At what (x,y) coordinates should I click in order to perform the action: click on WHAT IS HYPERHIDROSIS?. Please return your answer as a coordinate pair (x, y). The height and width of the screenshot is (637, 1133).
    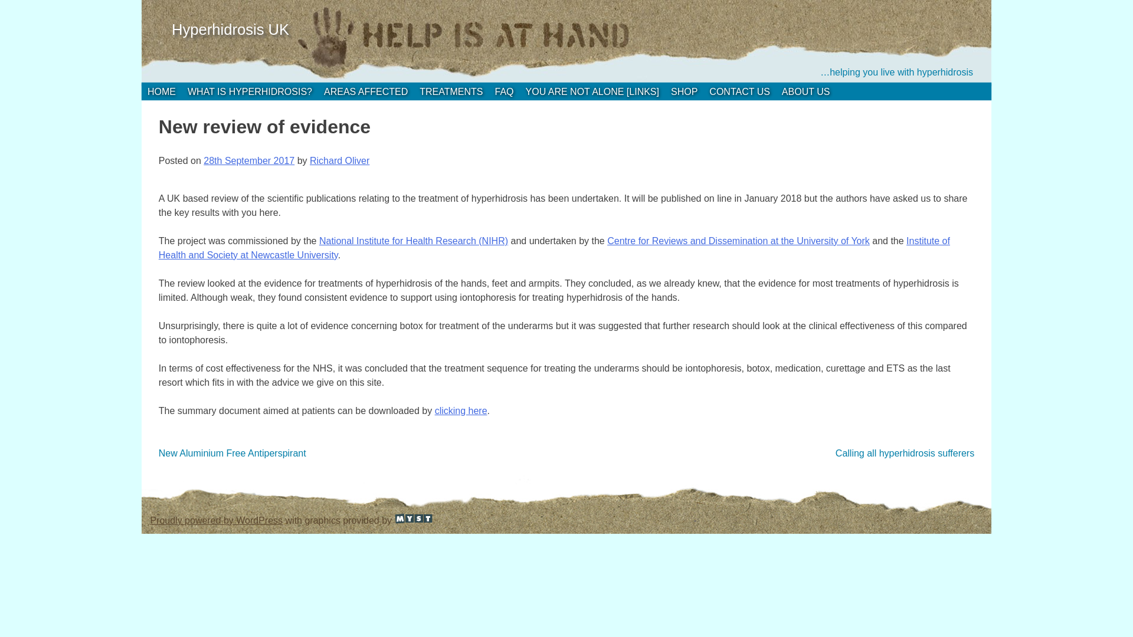
    Looking at the image, I should click on (249, 92).